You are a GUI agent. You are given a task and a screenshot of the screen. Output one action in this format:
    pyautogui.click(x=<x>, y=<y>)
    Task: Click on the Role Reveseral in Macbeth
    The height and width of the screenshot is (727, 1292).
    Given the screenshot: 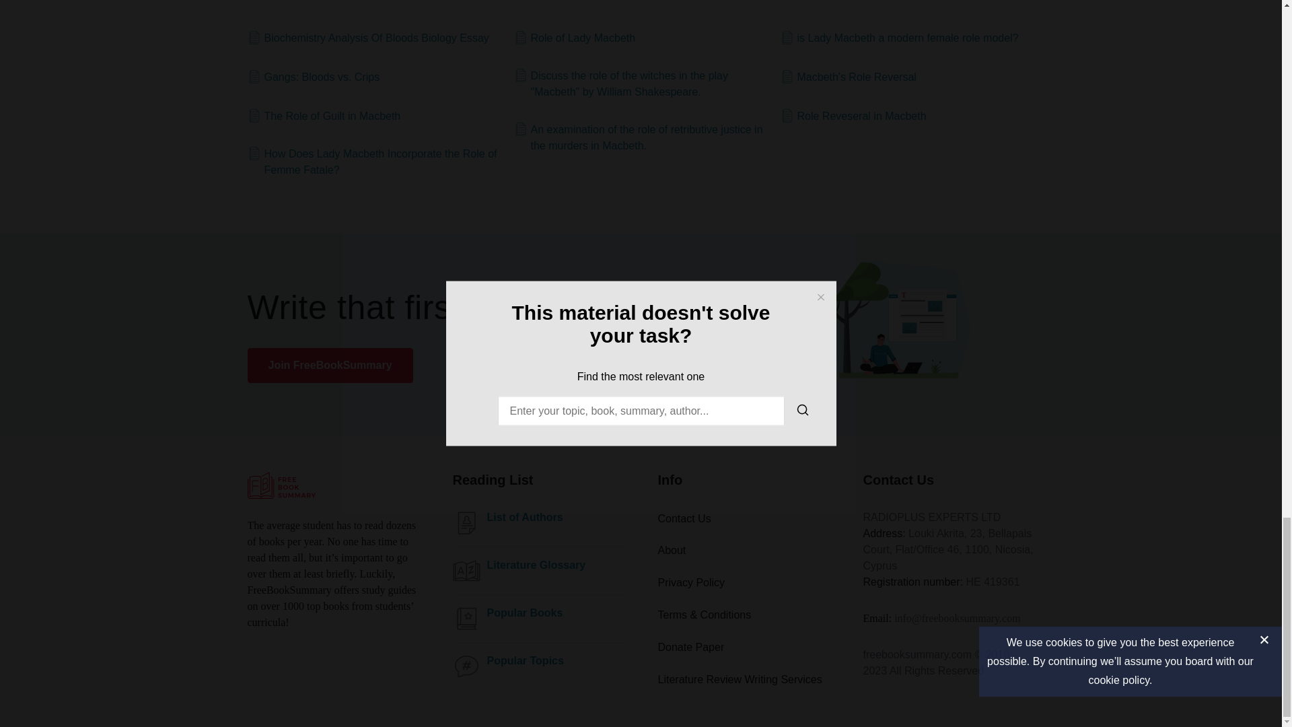 What is the action you would take?
    pyautogui.click(x=853, y=116)
    